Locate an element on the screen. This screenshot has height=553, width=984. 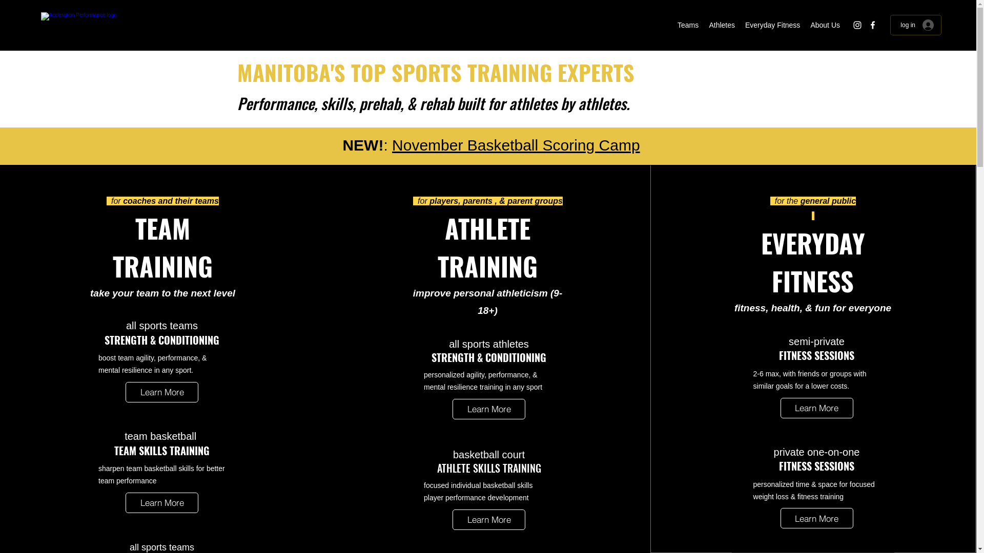
log in is located at coordinates (917, 26).